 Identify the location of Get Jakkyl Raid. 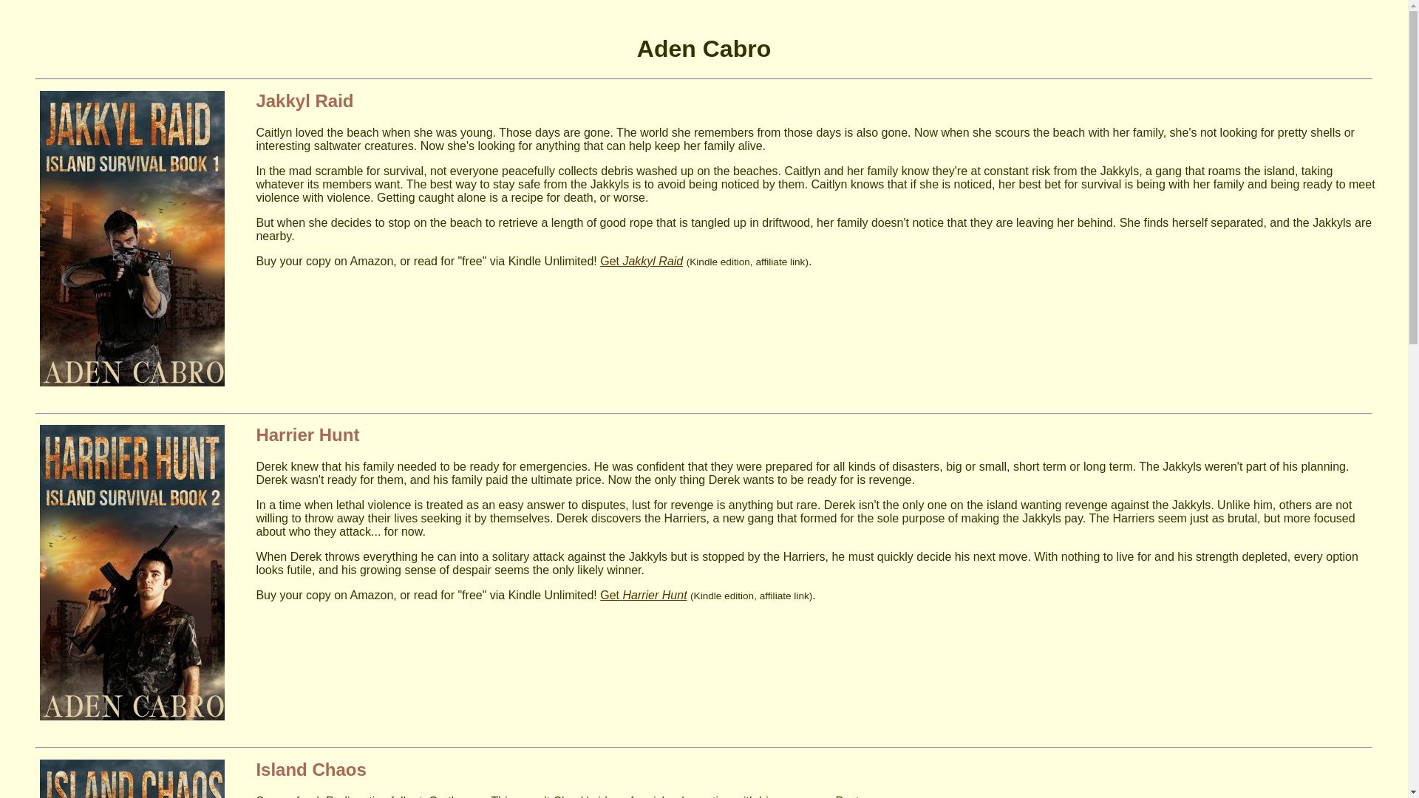
(642, 260).